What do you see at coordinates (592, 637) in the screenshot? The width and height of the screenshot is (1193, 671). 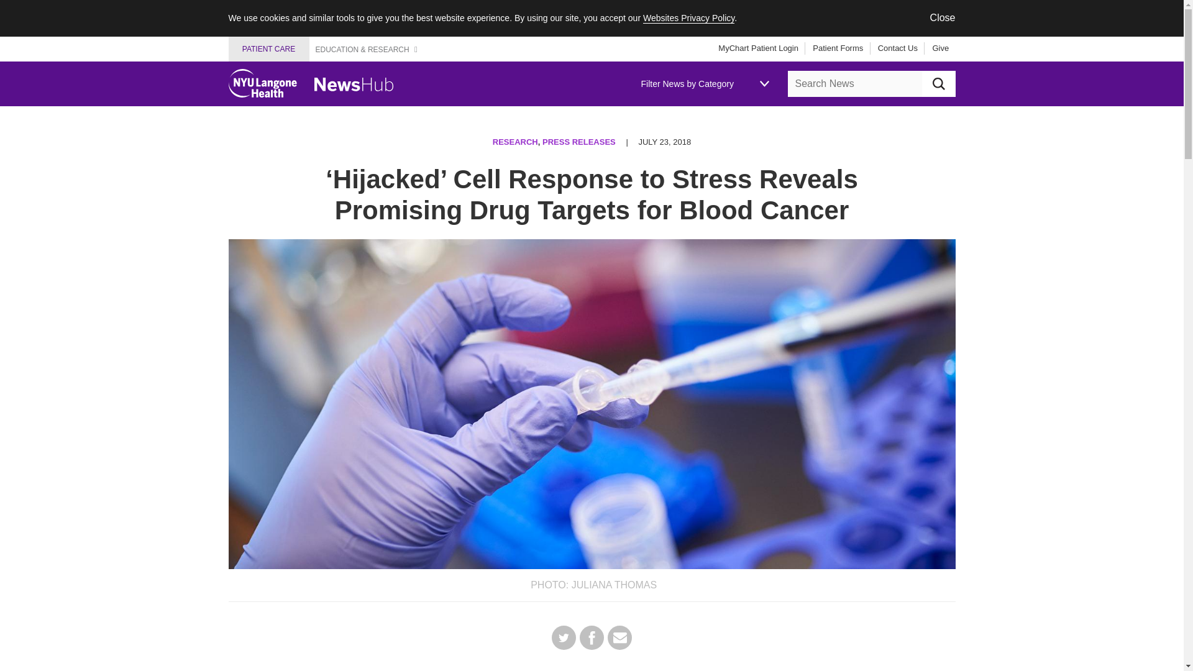 I see `Facebook` at bounding box center [592, 637].